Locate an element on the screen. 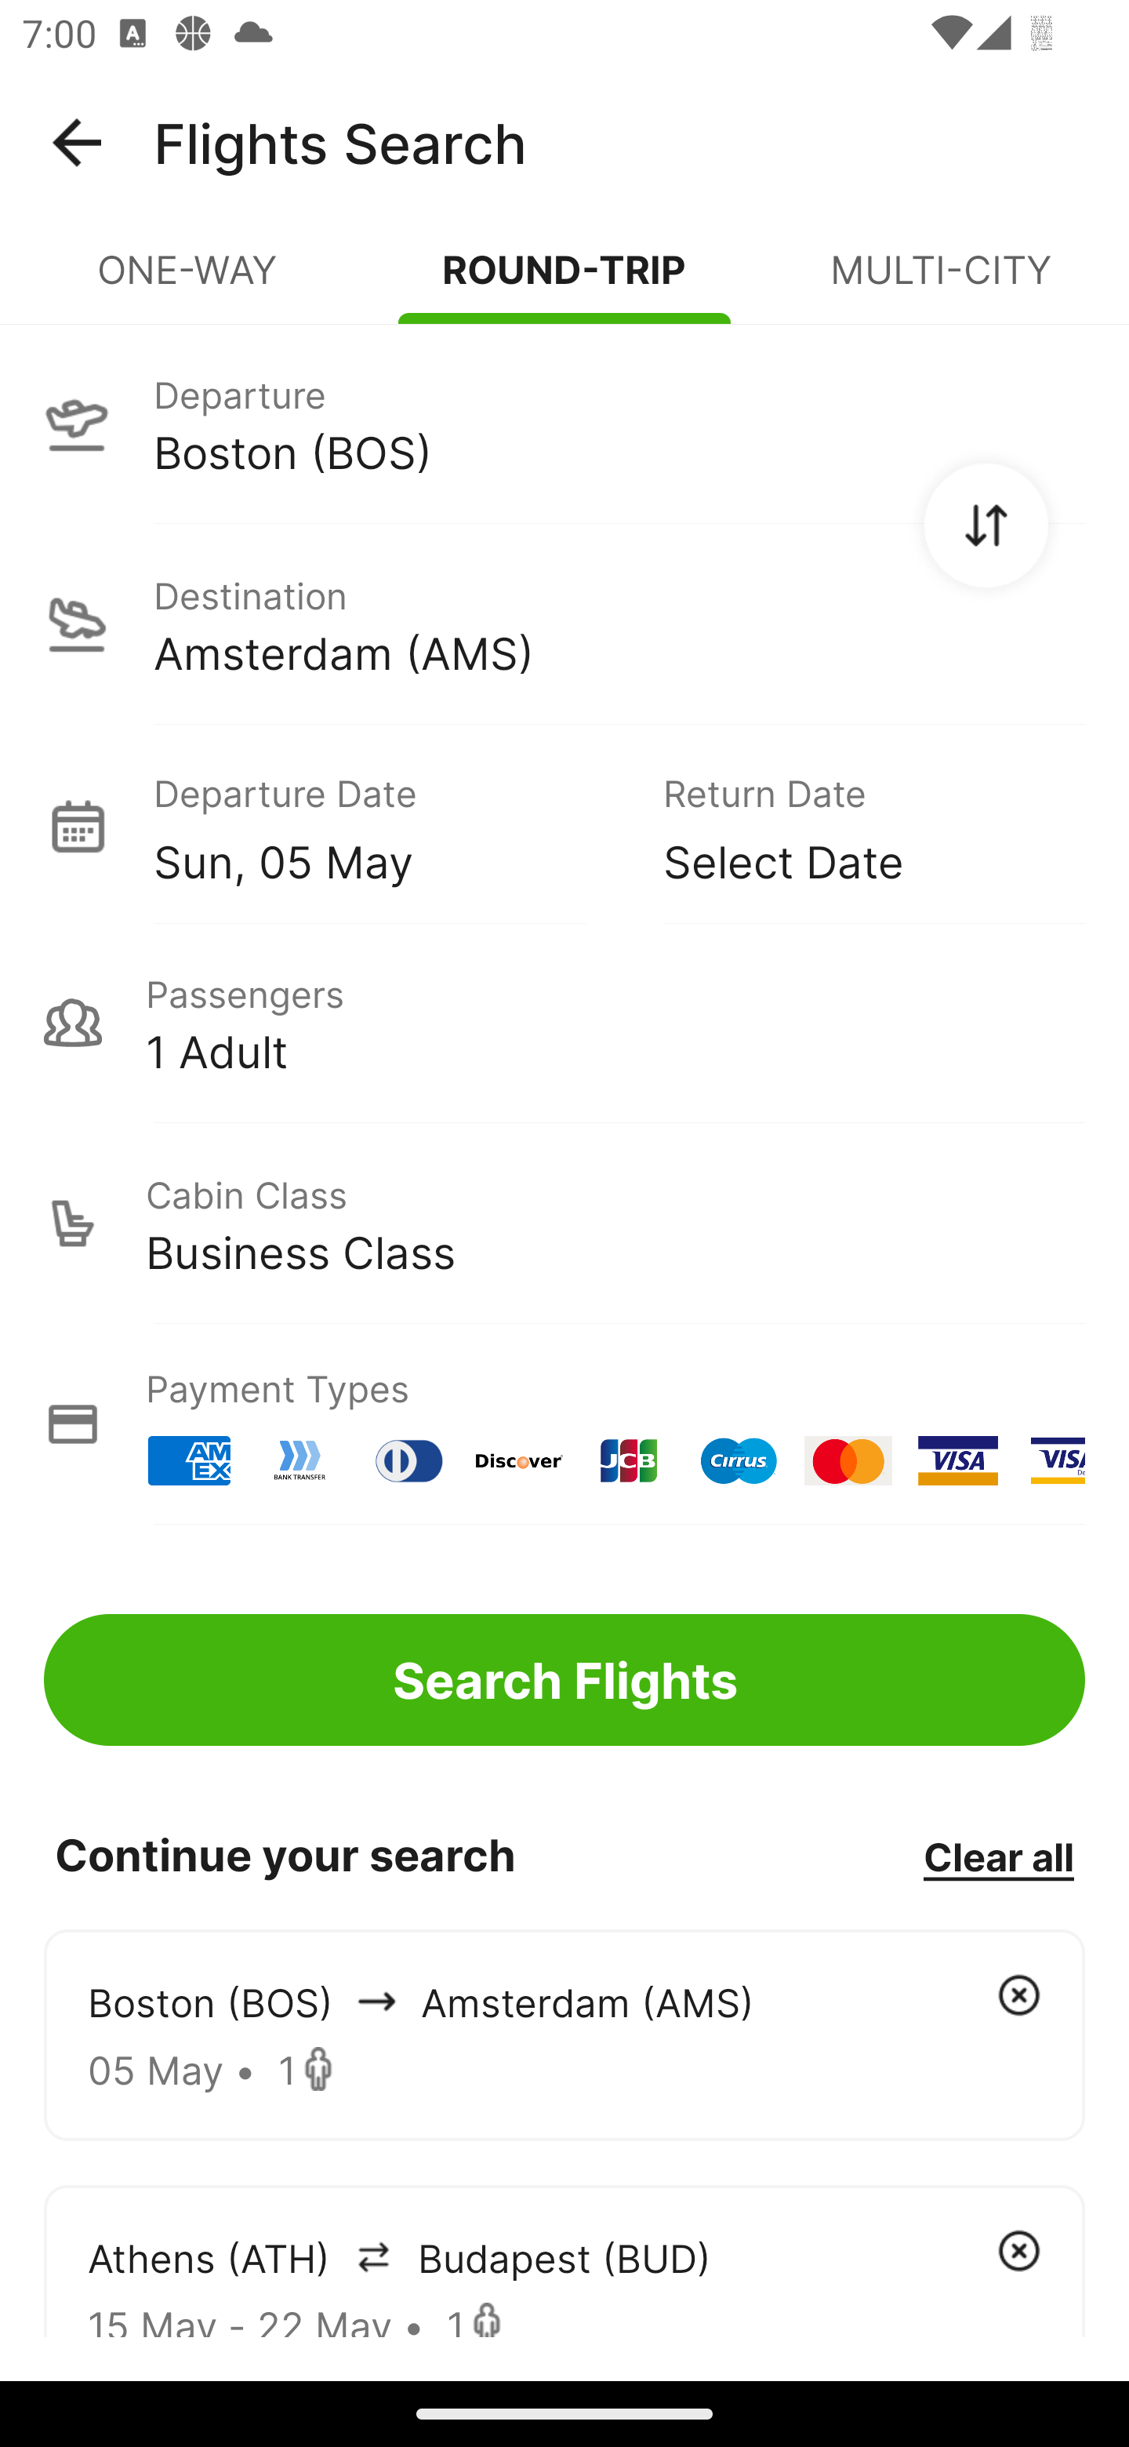 The height and width of the screenshot is (2447, 1129). Passengers 1 Adult is located at coordinates (564, 1023).